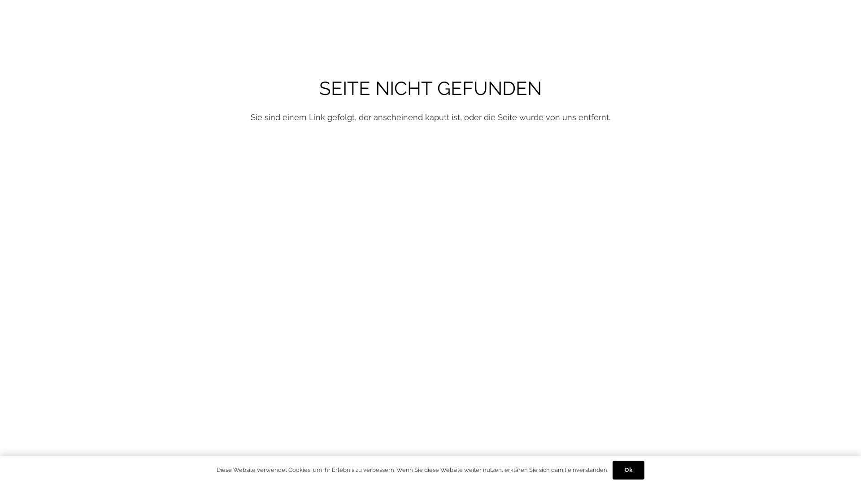  I want to click on FABO AG, so click(450, 462).